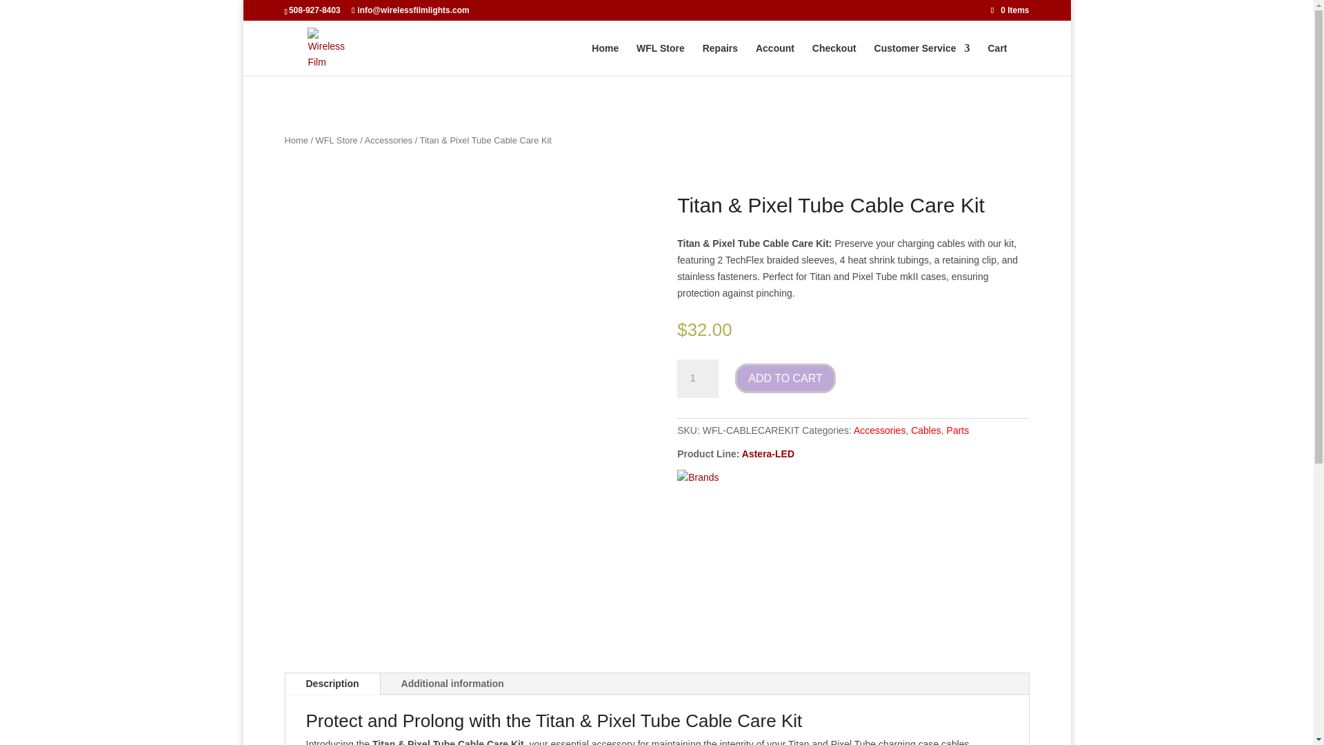 Image resolution: width=1324 pixels, height=745 pixels. I want to click on 0 Items, so click(1010, 10).